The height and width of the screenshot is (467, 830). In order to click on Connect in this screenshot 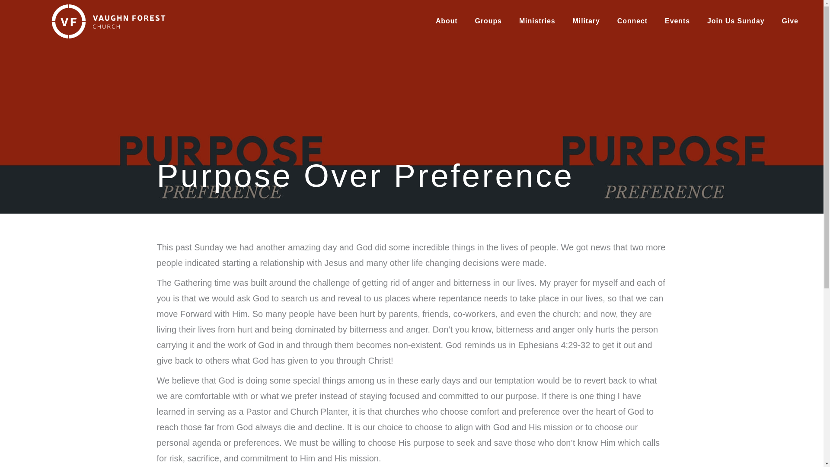, I will do `click(632, 21)`.